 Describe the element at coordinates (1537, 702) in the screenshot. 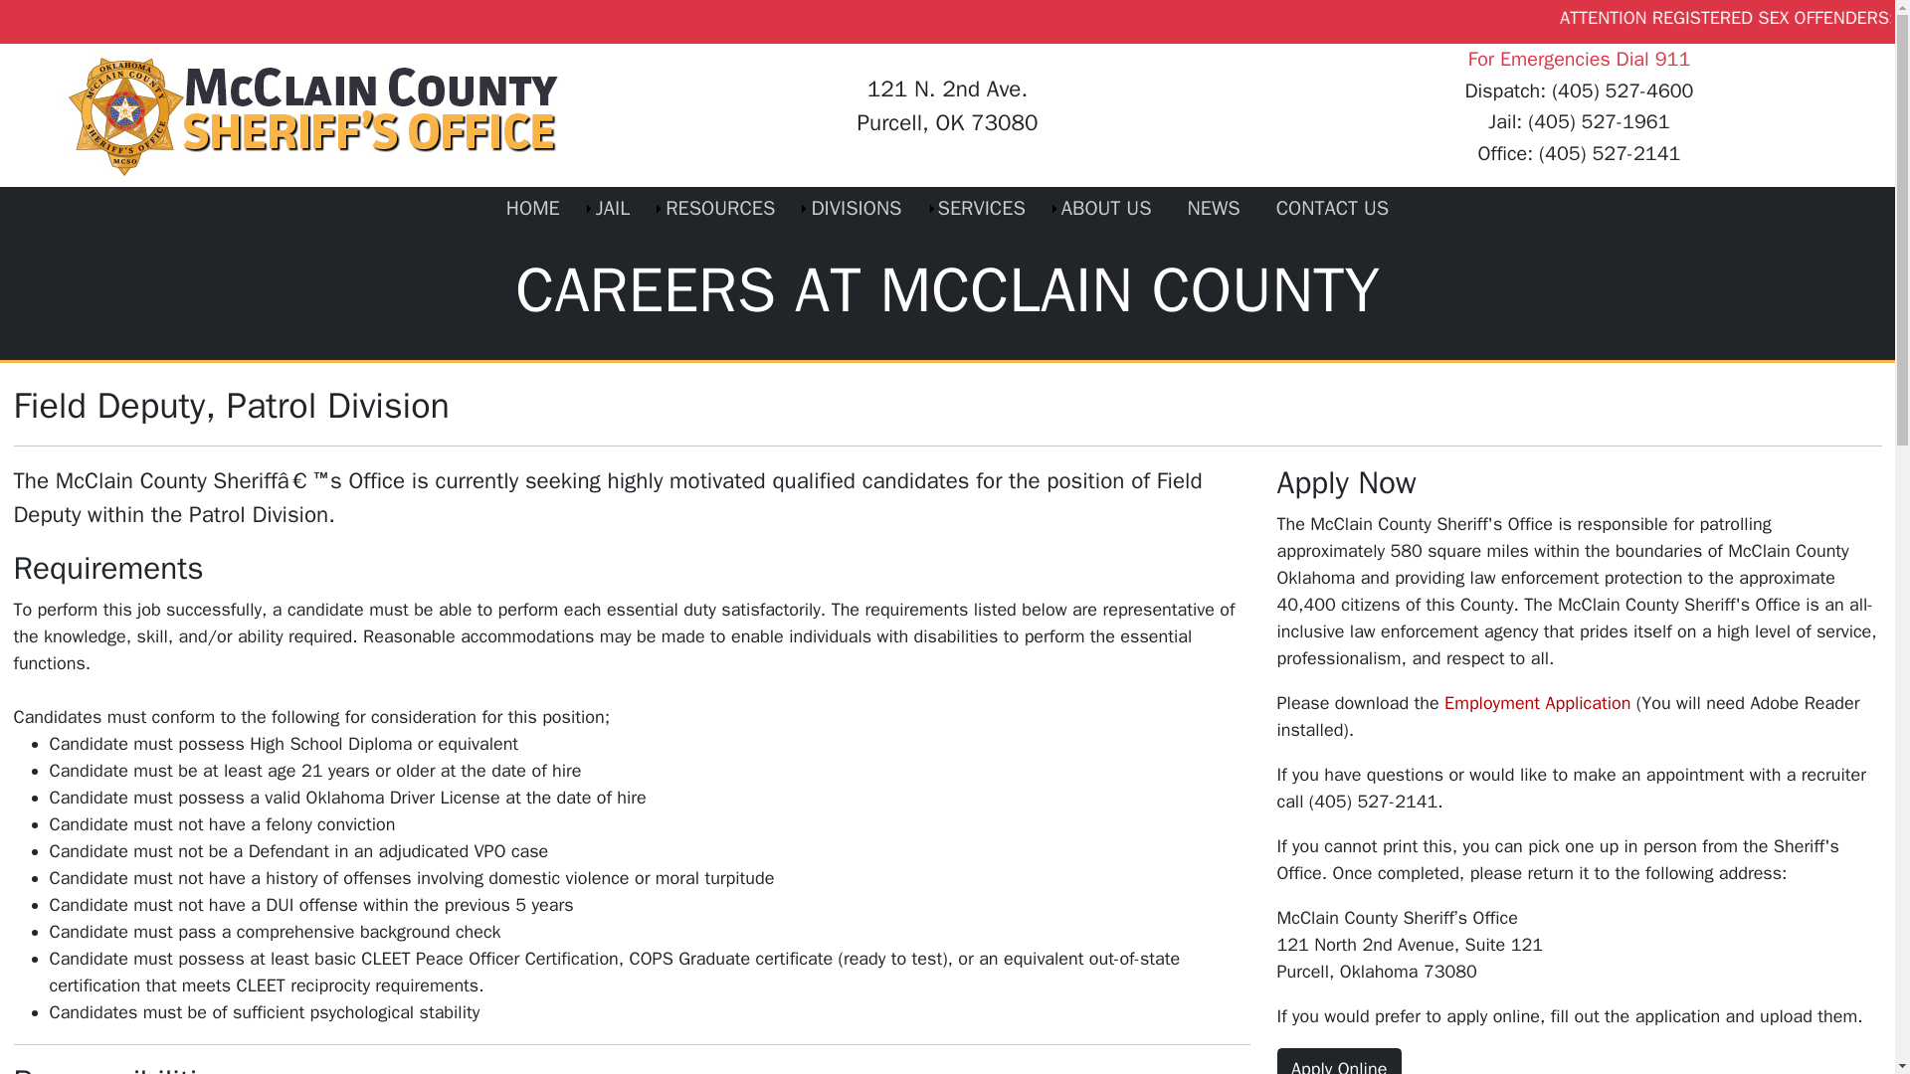

I see `Employment Application` at that location.